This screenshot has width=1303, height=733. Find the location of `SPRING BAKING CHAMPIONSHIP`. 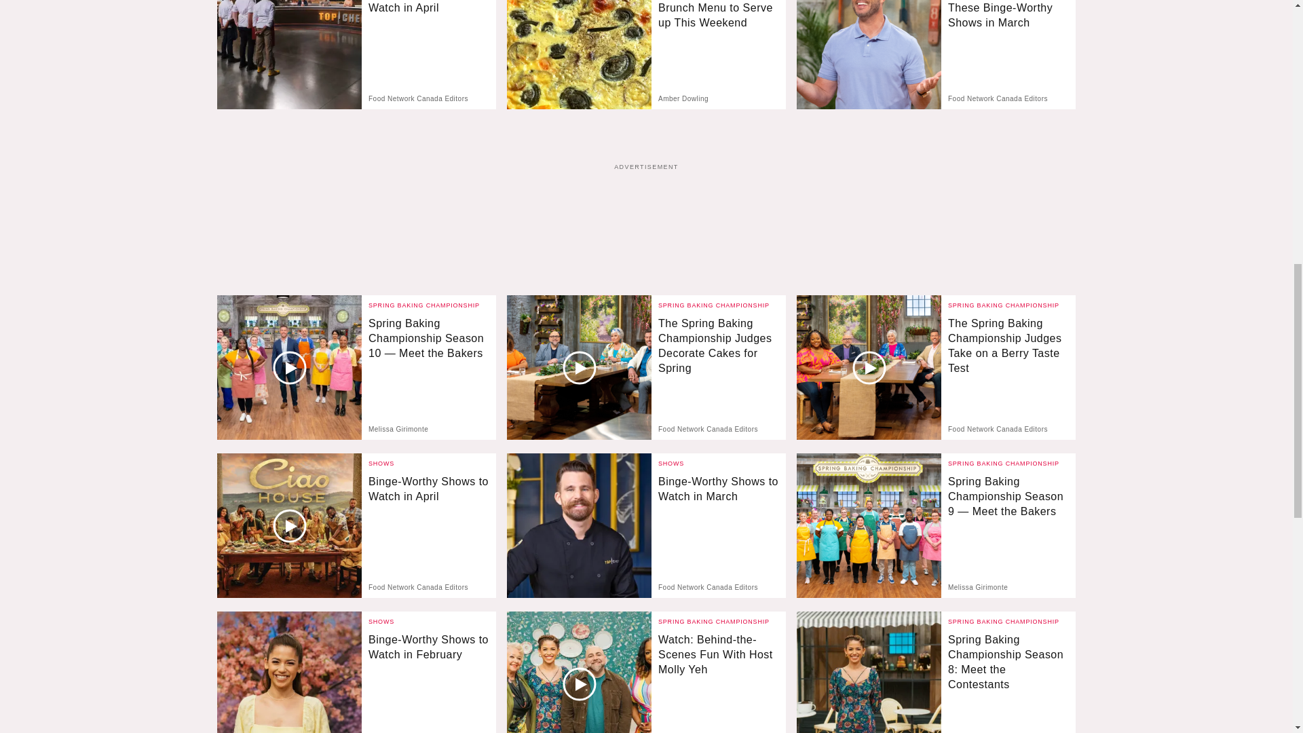

SPRING BAKING CHAMPIONSHIP is located at coordinates (423, 305).